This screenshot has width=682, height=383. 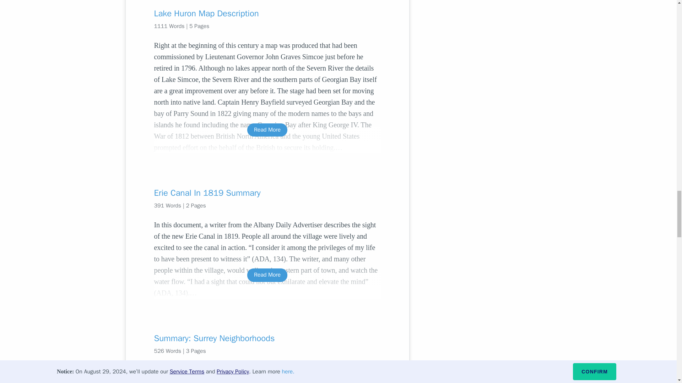 I want to click on Erie Canal In 1819 Summary, so click(x=267, y=193).